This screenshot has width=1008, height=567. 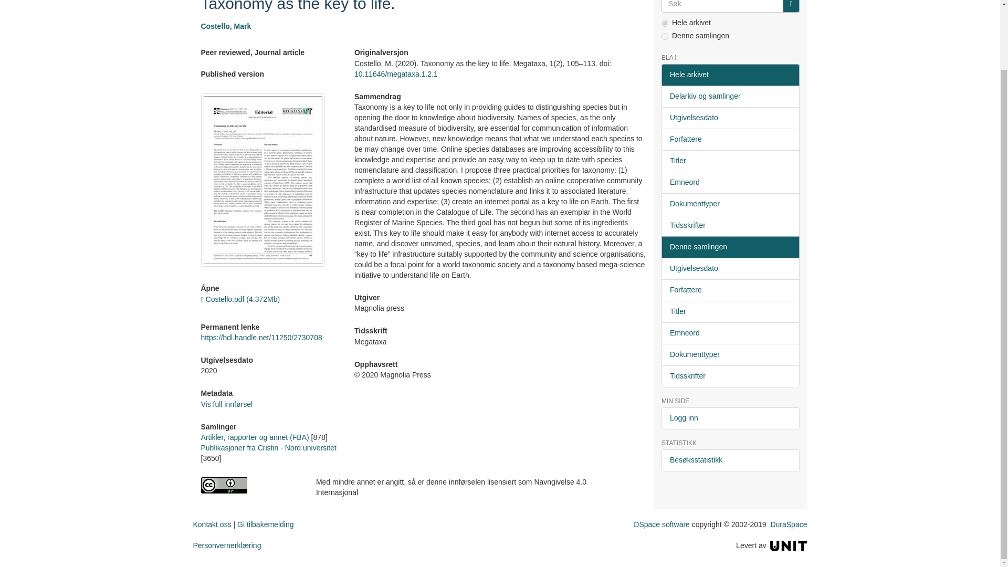 I want to click on Forfattere, so click(x=730, y=140).